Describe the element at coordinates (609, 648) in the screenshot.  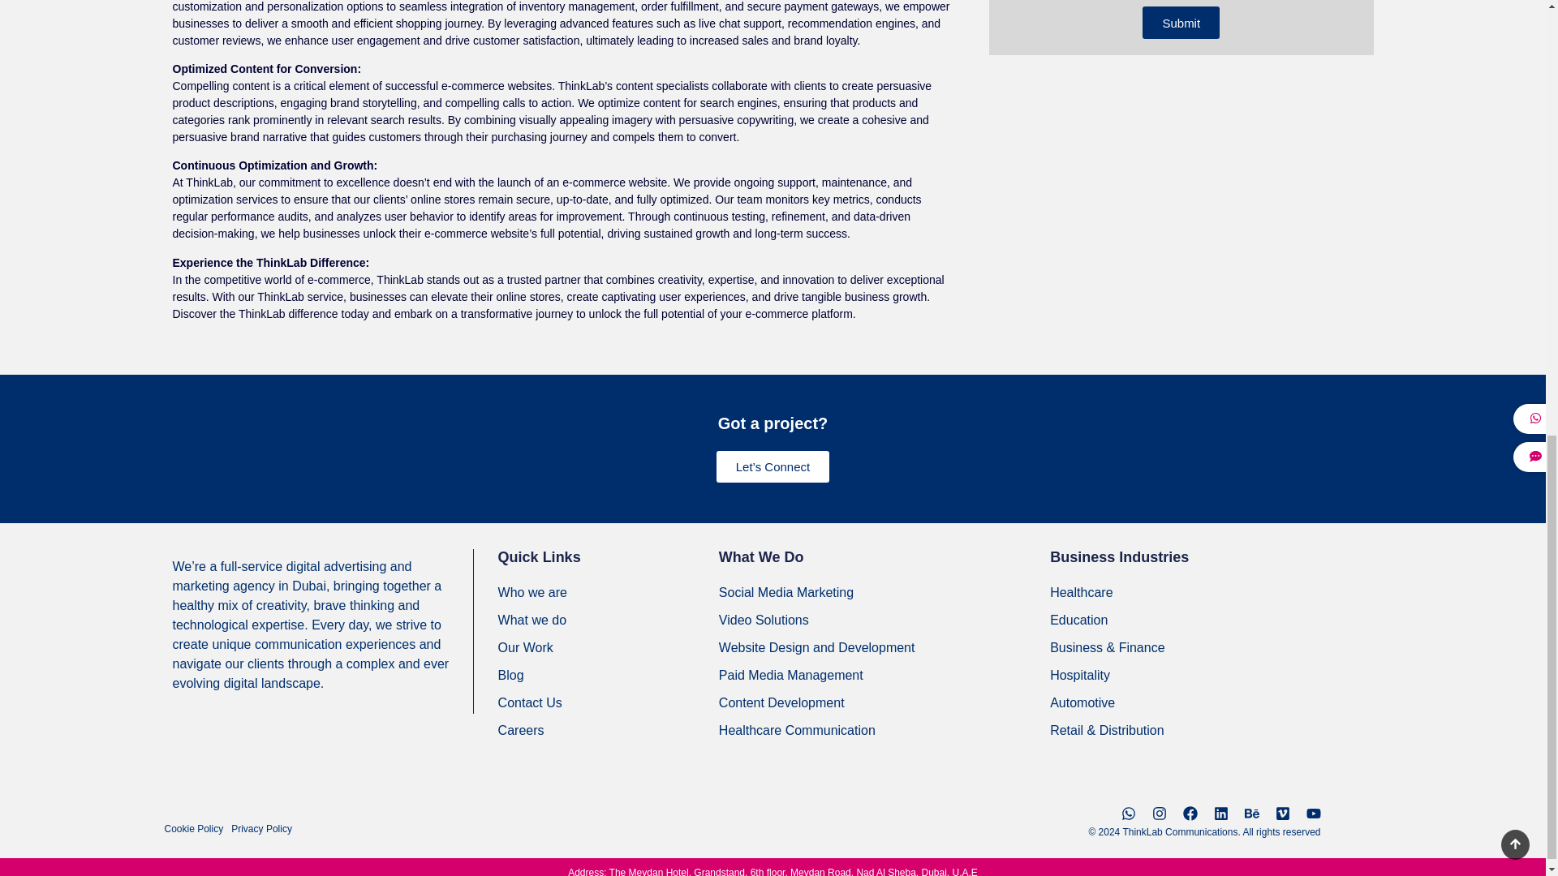
I see `Our Work` at that location.